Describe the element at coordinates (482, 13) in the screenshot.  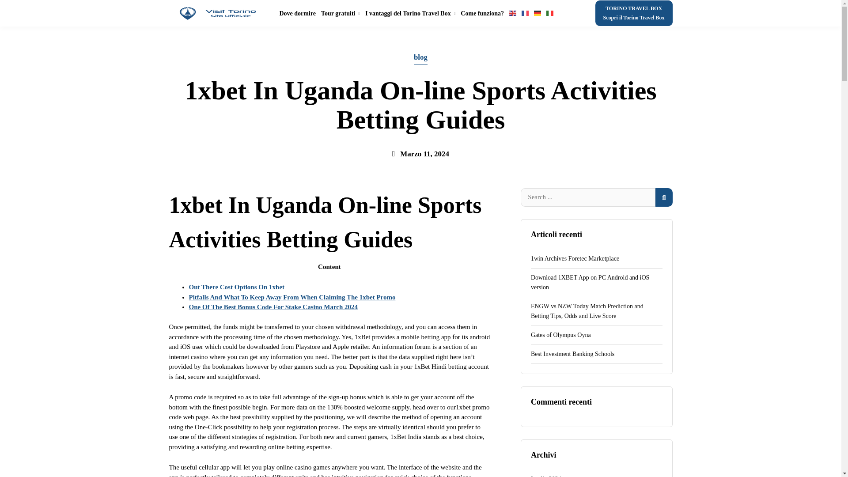
I see `English` at that location.